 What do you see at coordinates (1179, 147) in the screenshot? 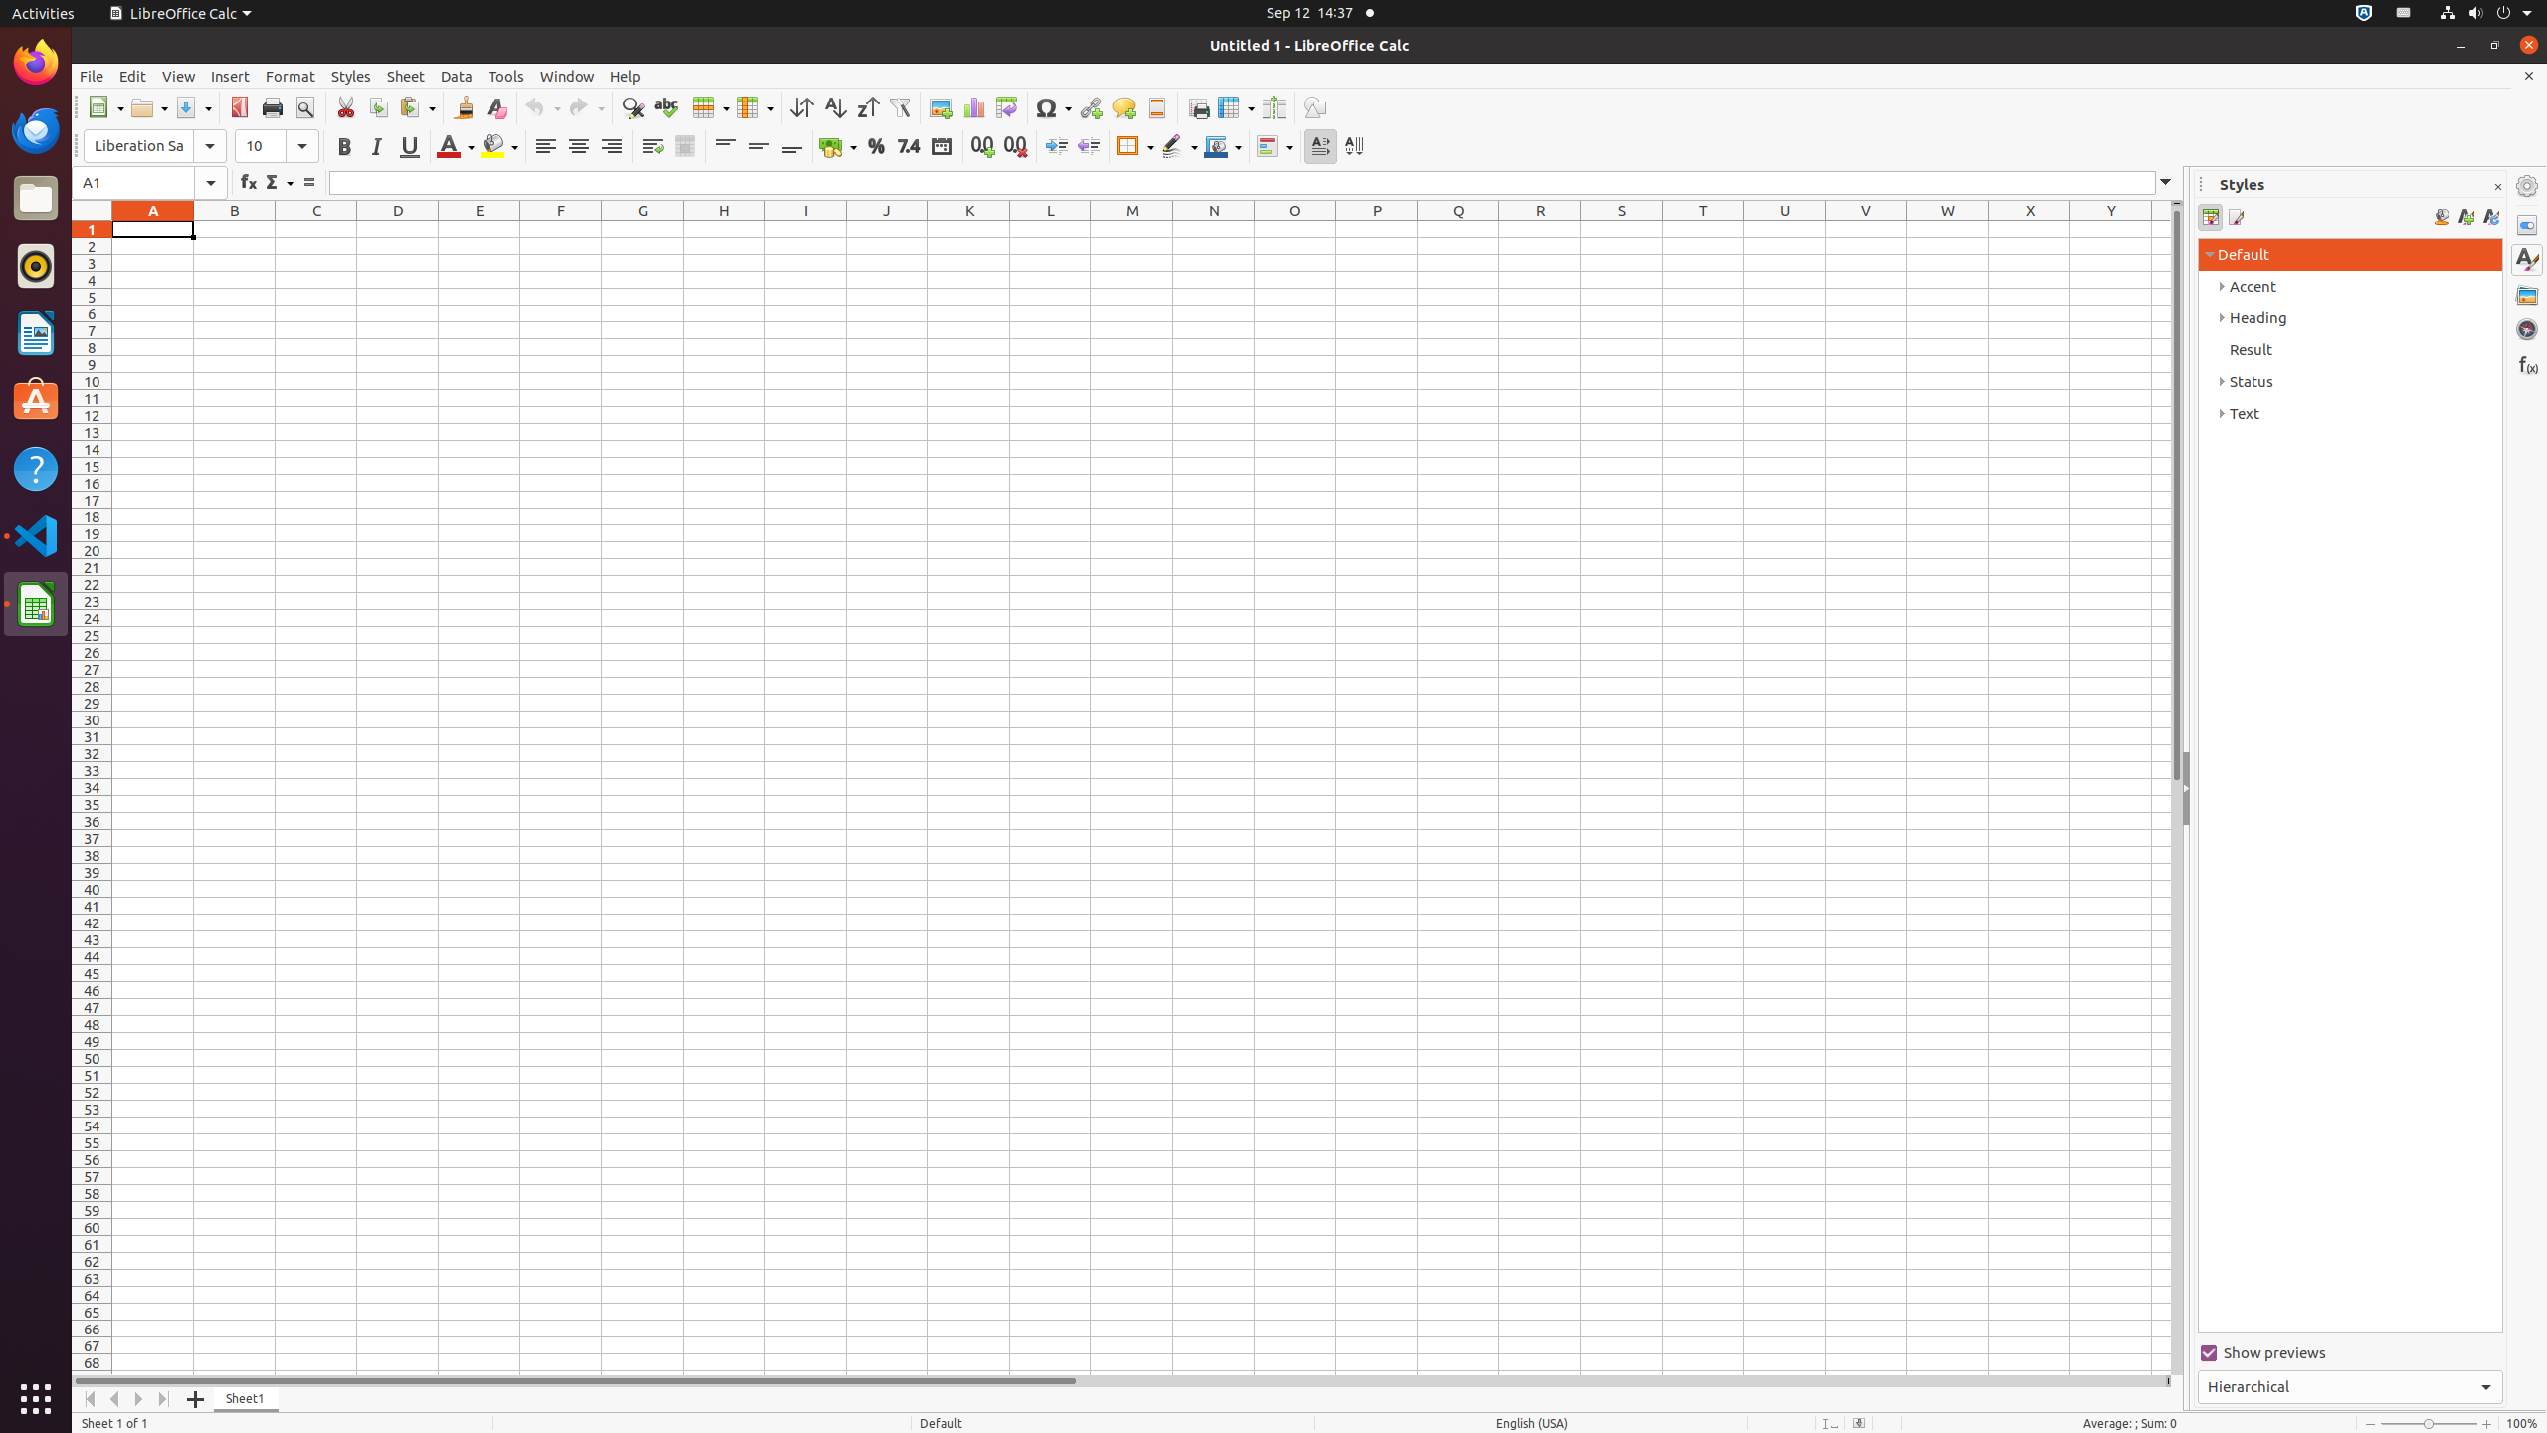
I see `Border Style` at bounding box center [1179, 147].